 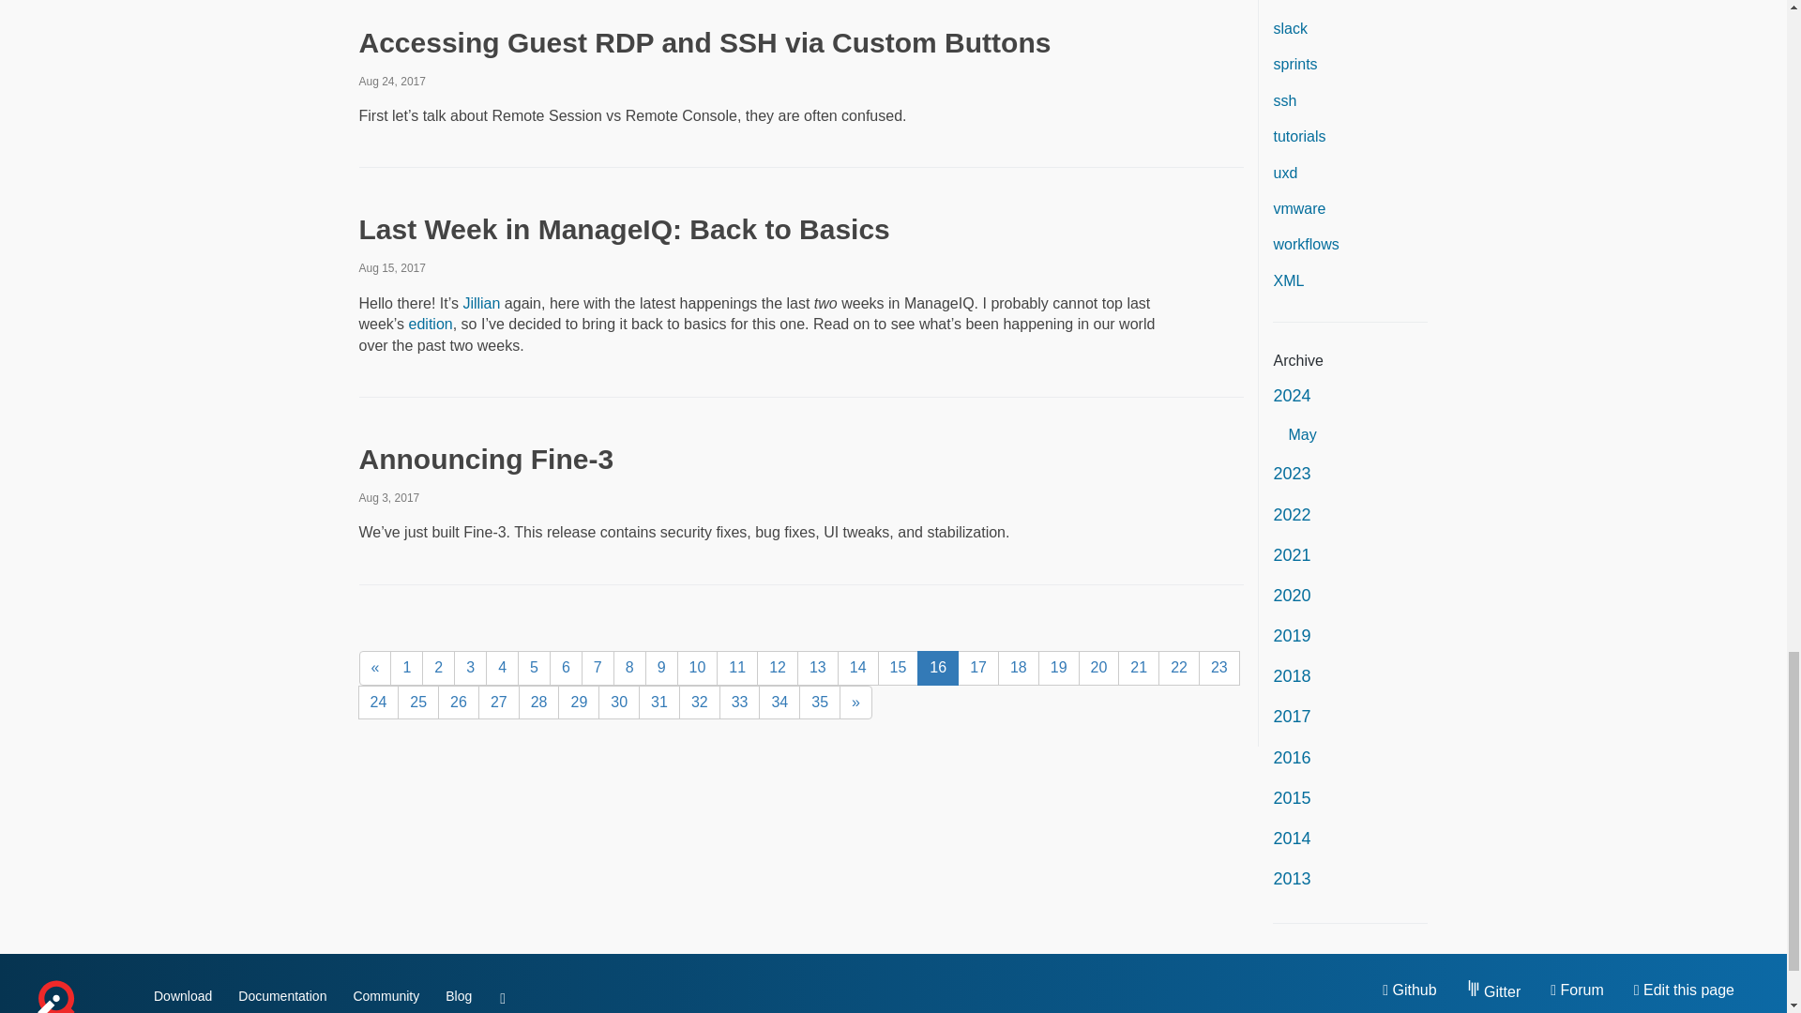 What do you see at coordinates (469, 668) in the screenshot?
I see `3` at bounding box center [469, 668].